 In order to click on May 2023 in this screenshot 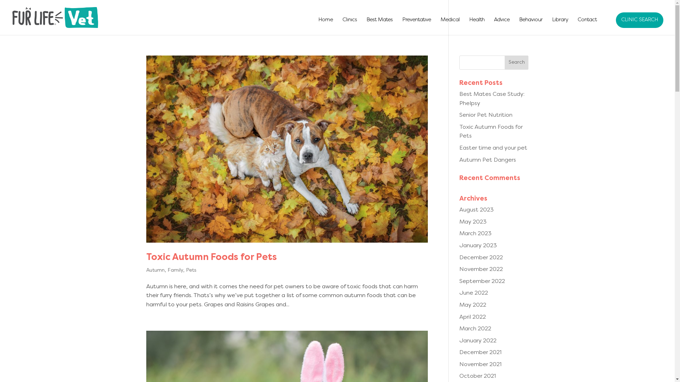, I will do `click(473, 222)`.